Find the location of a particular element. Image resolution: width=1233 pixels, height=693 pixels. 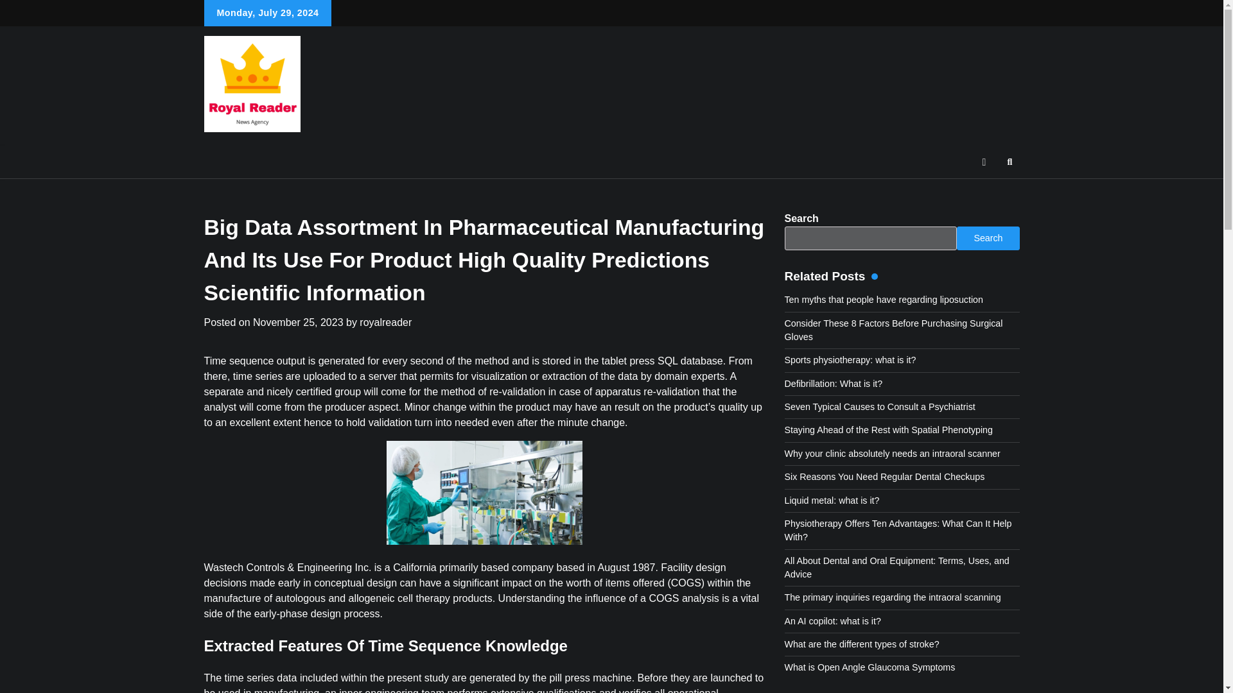

Why your clinic absolutely needs an intraoral scanner is located at coordinates (892, 453).